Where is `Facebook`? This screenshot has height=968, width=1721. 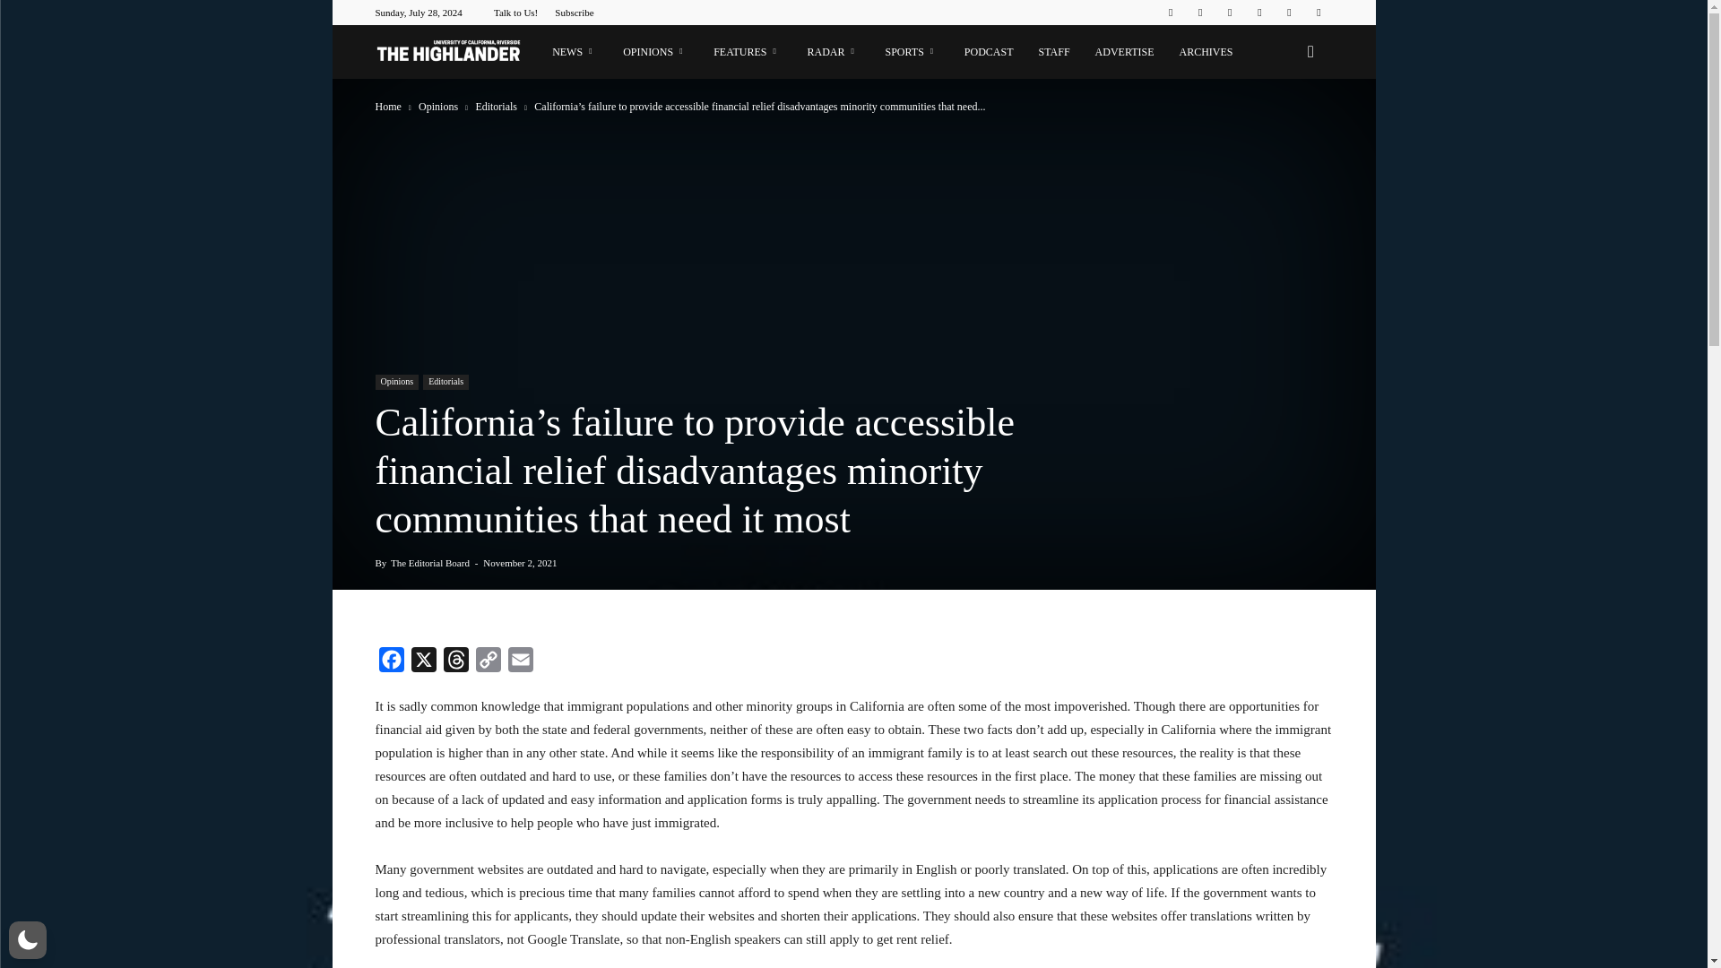
Facebook is located at coordinates (1170, 13).